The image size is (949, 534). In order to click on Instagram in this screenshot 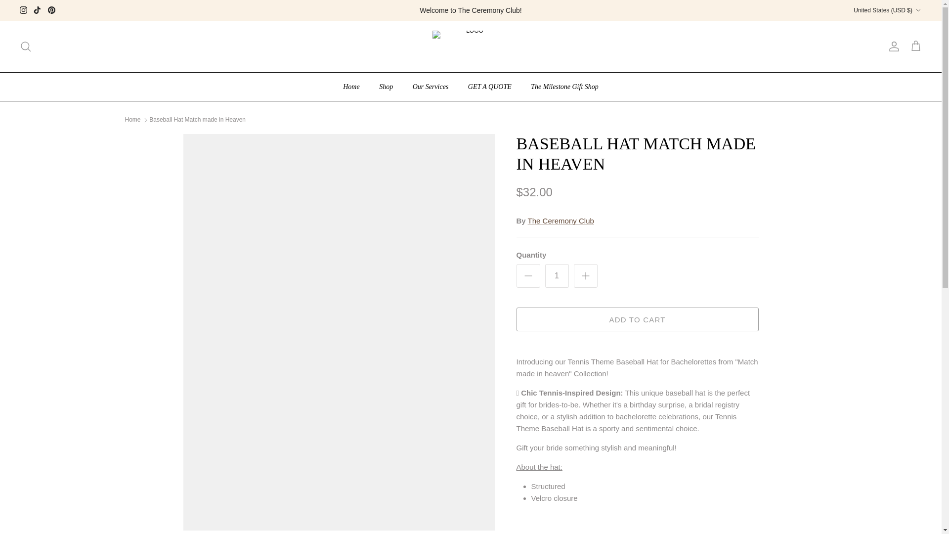, I will do `click(24, 10)`.